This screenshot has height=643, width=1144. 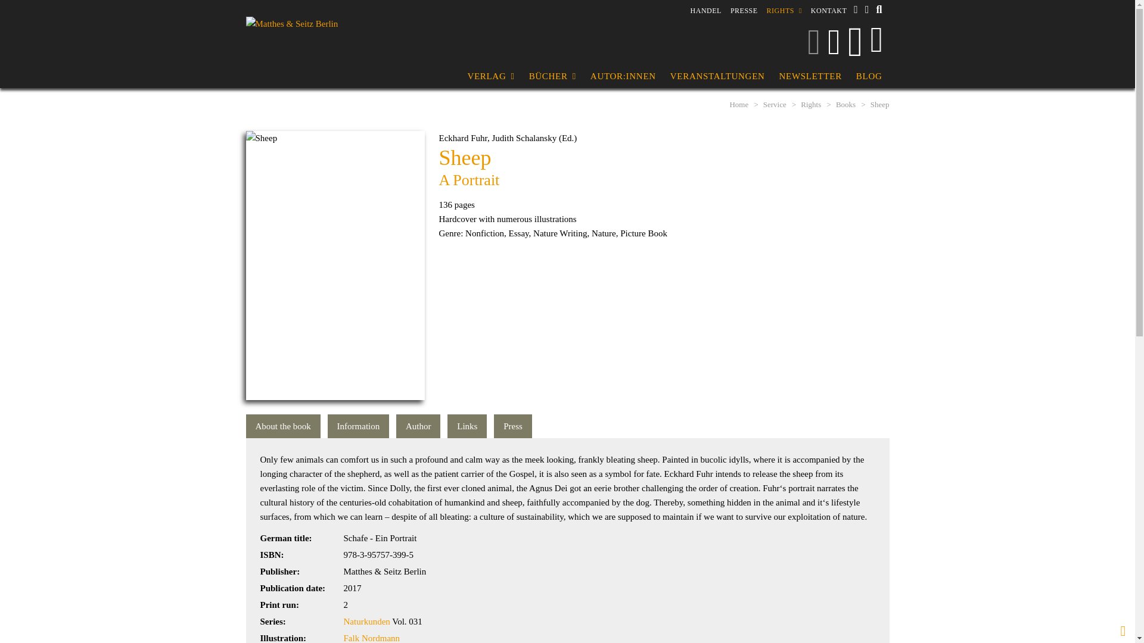 I want to click on AUTOR:INNEN, so click(x=623, y=76).